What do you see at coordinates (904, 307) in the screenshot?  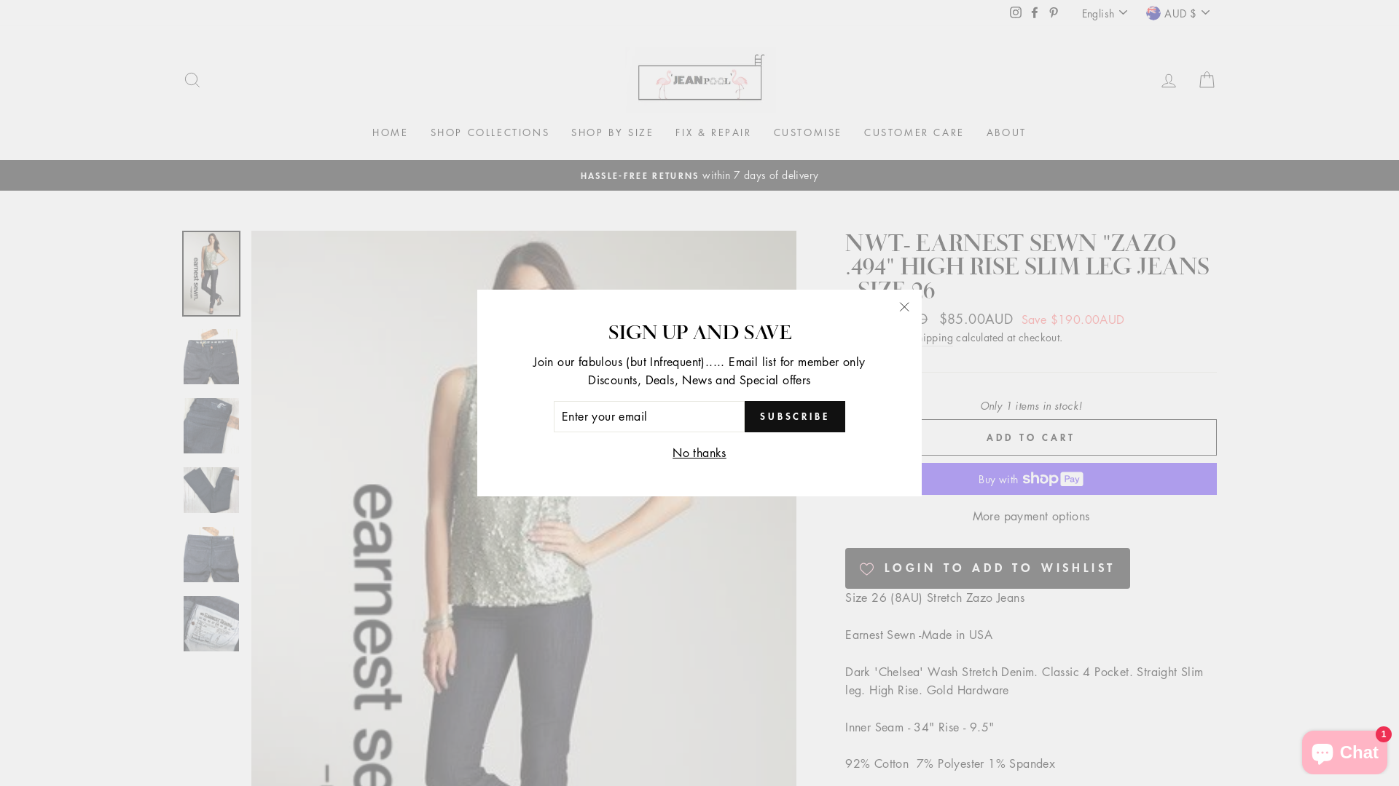 I see `"Close (esc)"` at bounding box center [904, 307].